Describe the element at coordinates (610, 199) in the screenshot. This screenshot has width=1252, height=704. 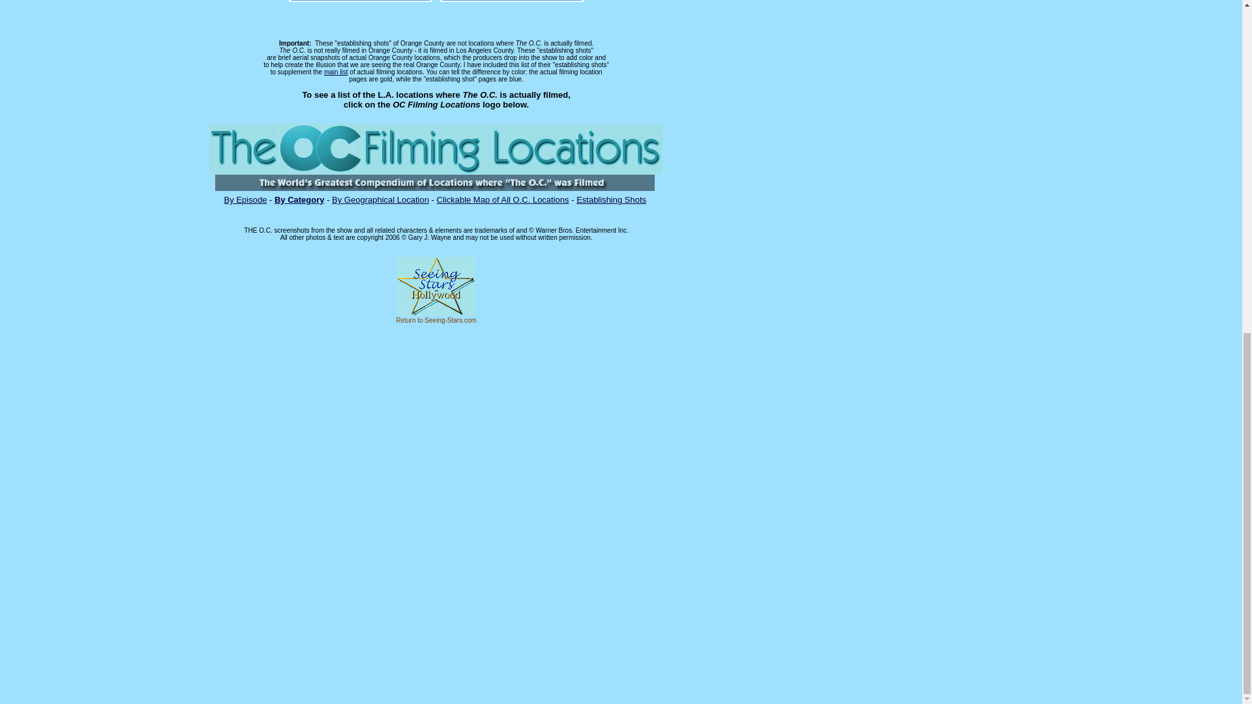
I see `Establishing Shots` at that location.